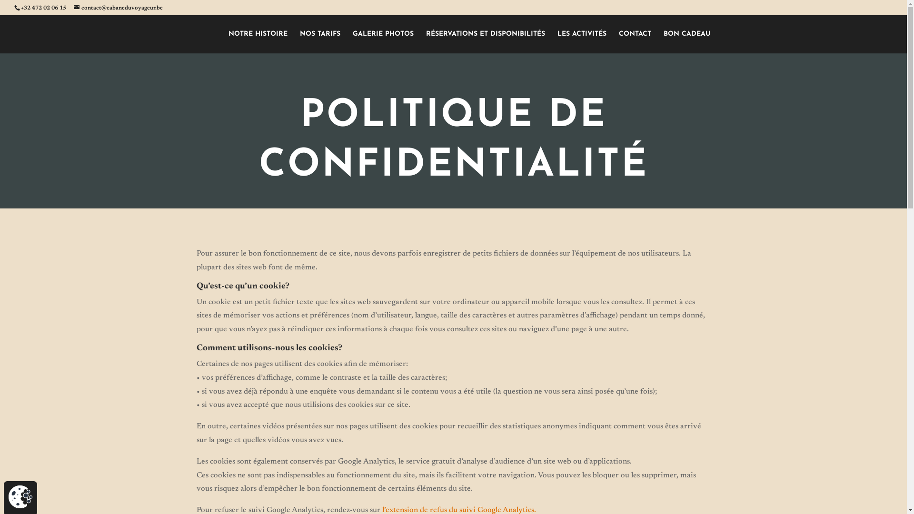  Describe the element at coordinates (20, 497) in the screenshot. I see `Cookies (modal window)` at that location.